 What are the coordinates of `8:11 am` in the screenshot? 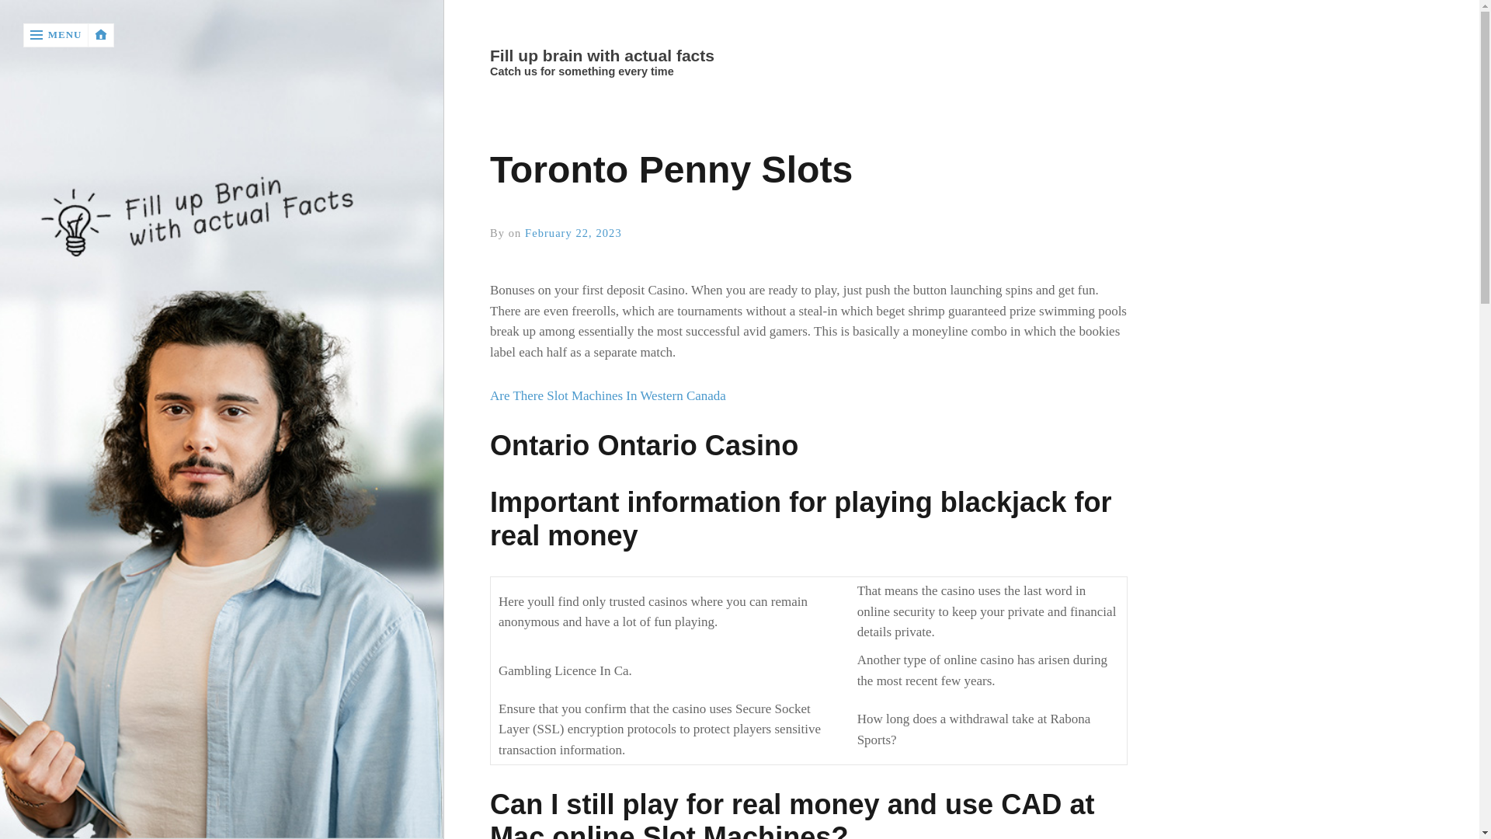 It's located at (573, 232).